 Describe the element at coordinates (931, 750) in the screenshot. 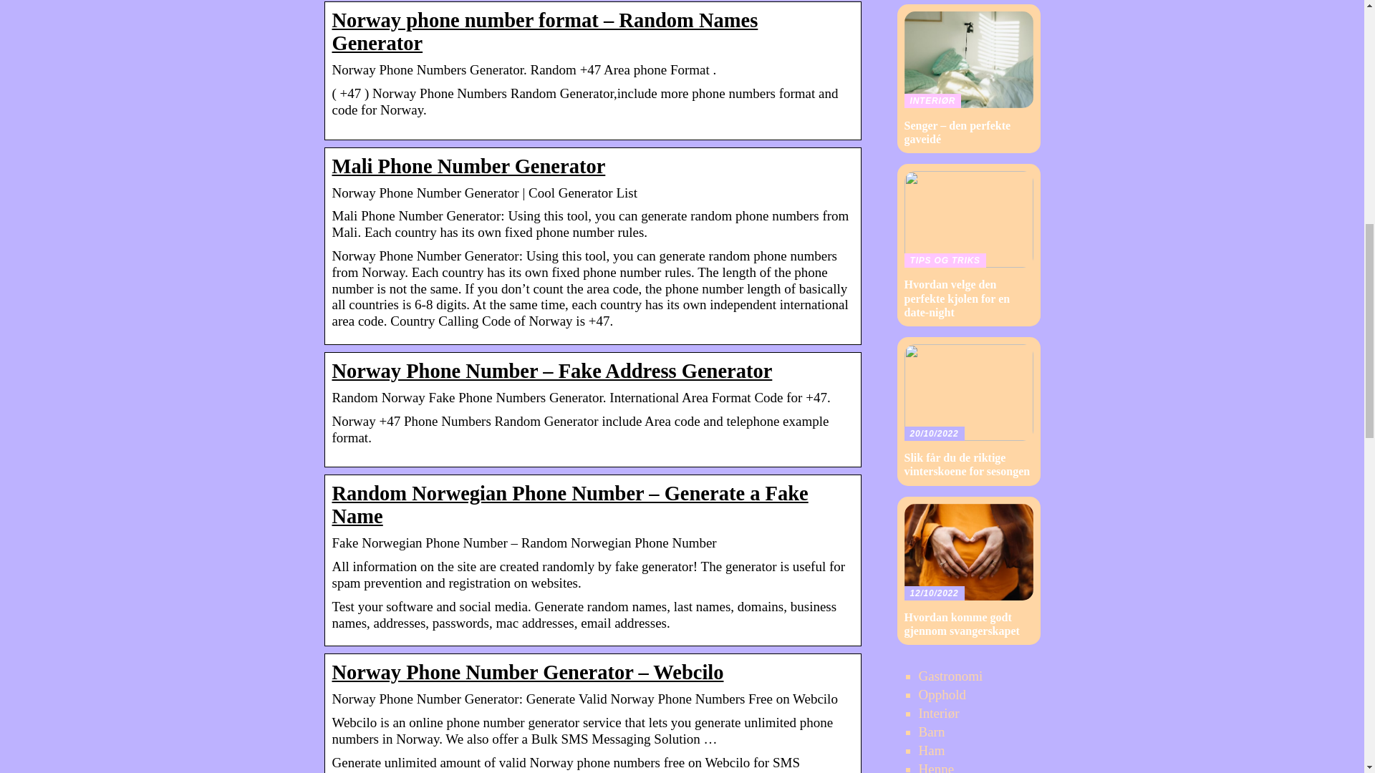

I see `Ham` at that location.